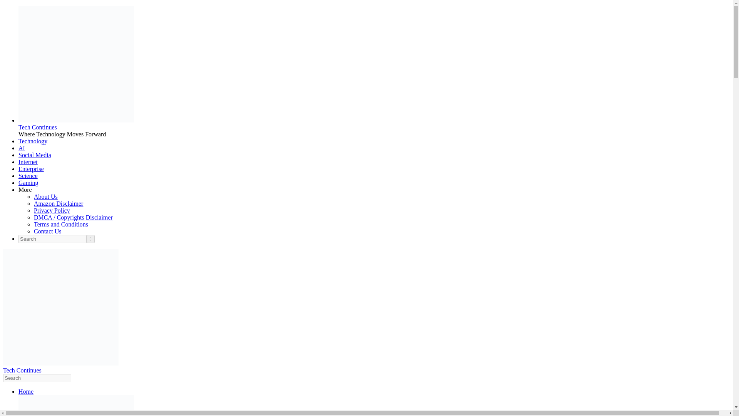  What do you see at coordinates (38, 127) in the screenshot?
I see `Tech Continues` at bounding box center [38, 127].